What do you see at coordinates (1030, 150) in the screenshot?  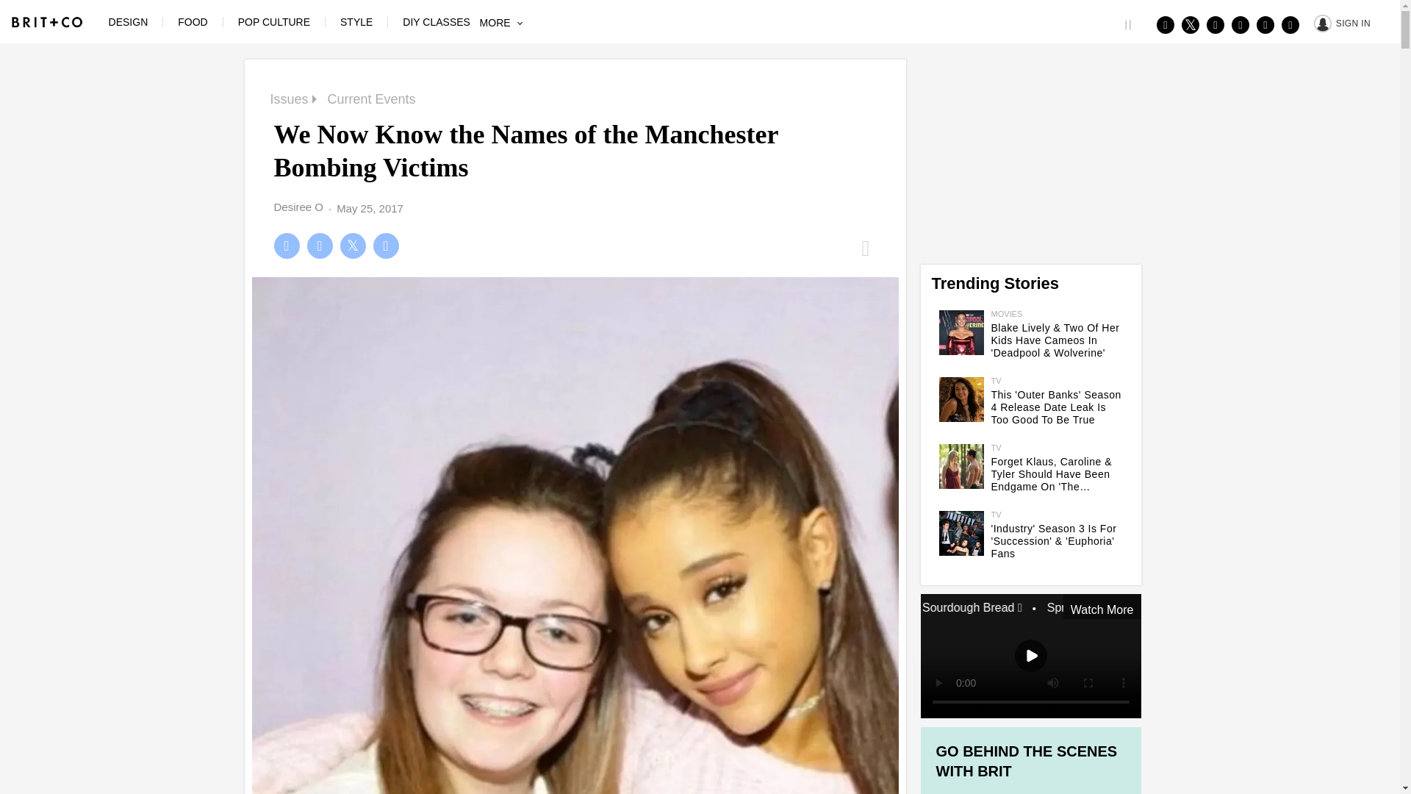 I see `3rd party ad content` at bounding box center [1030, 150].